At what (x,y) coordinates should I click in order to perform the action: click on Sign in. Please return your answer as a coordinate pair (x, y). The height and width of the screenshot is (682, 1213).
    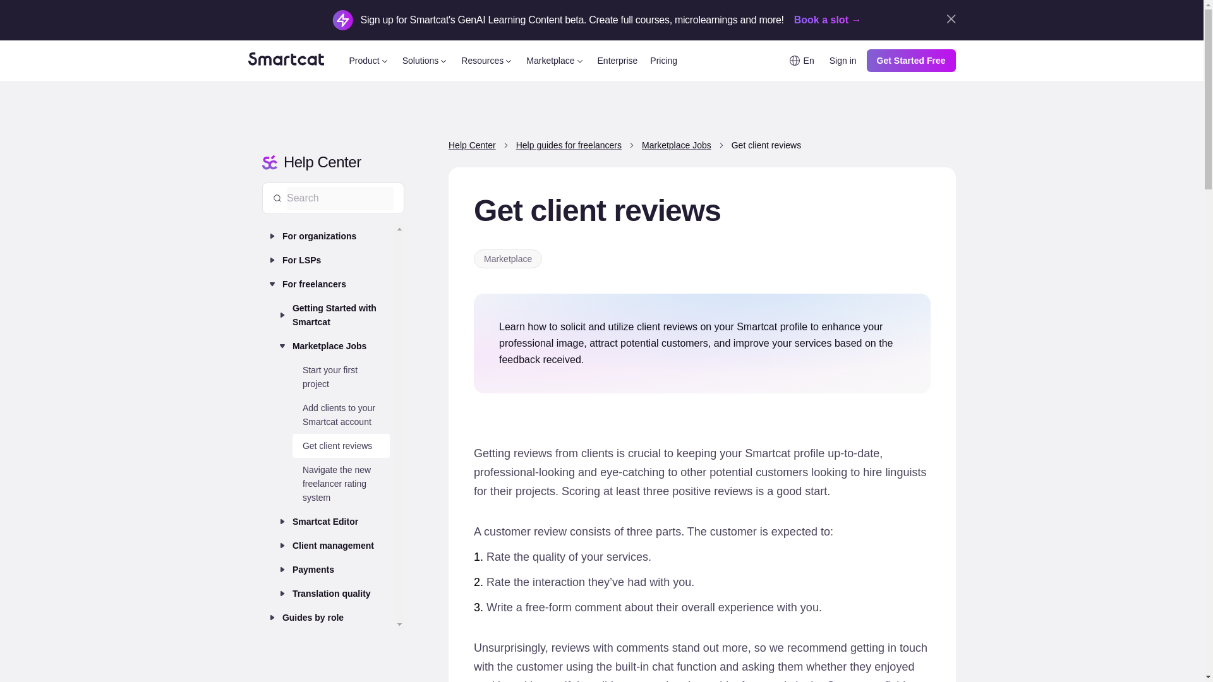
    Looking at the image, I should click on (843, 61).